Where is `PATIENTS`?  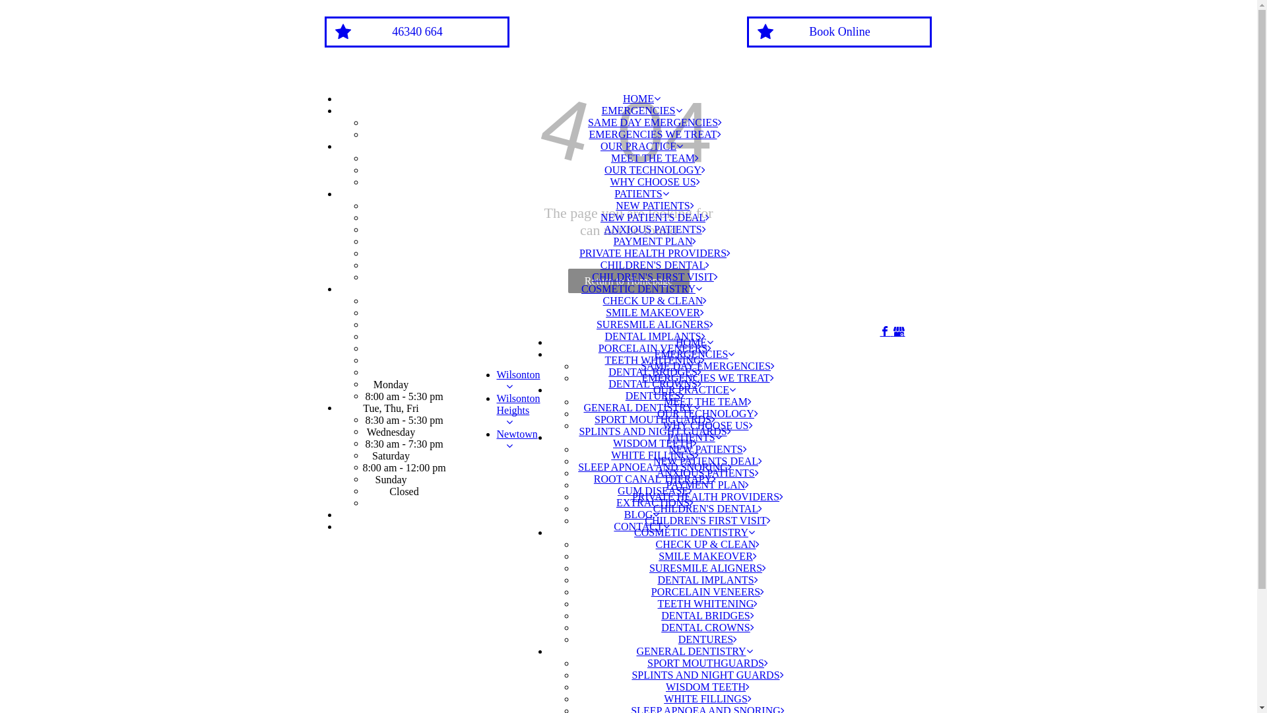 PATIENTS is located at coordinates (641, 194).